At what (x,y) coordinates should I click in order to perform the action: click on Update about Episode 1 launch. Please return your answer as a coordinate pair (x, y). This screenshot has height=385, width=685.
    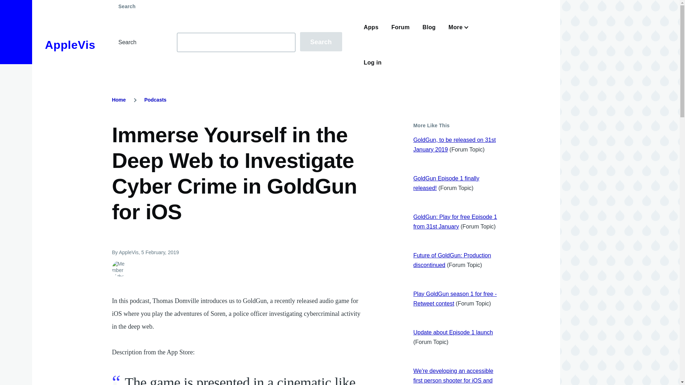
    Looking at the image, I should click on (452, 332).